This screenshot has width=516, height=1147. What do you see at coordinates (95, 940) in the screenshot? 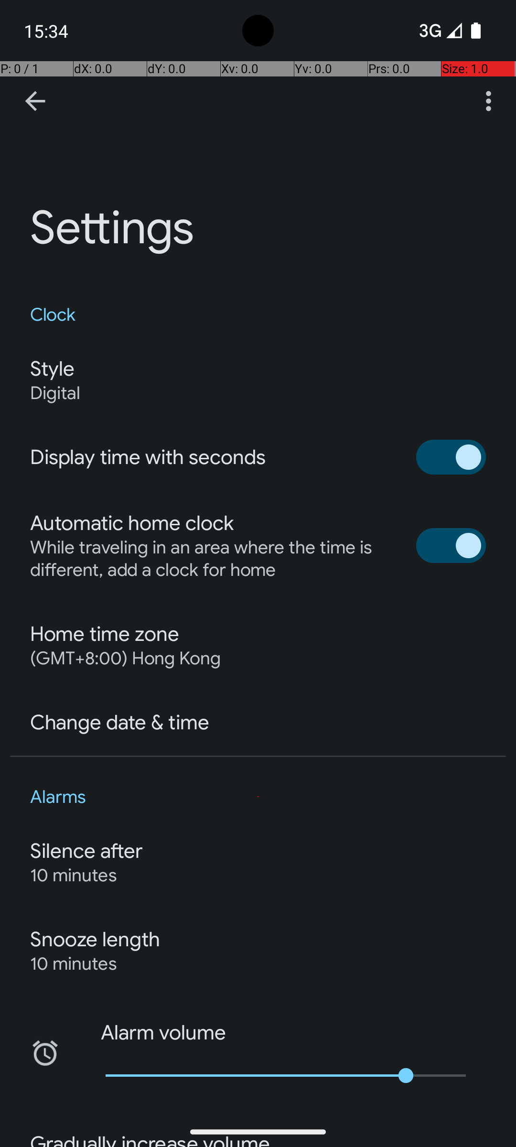
I see `Snooze length` at bounding box center [95, 940].